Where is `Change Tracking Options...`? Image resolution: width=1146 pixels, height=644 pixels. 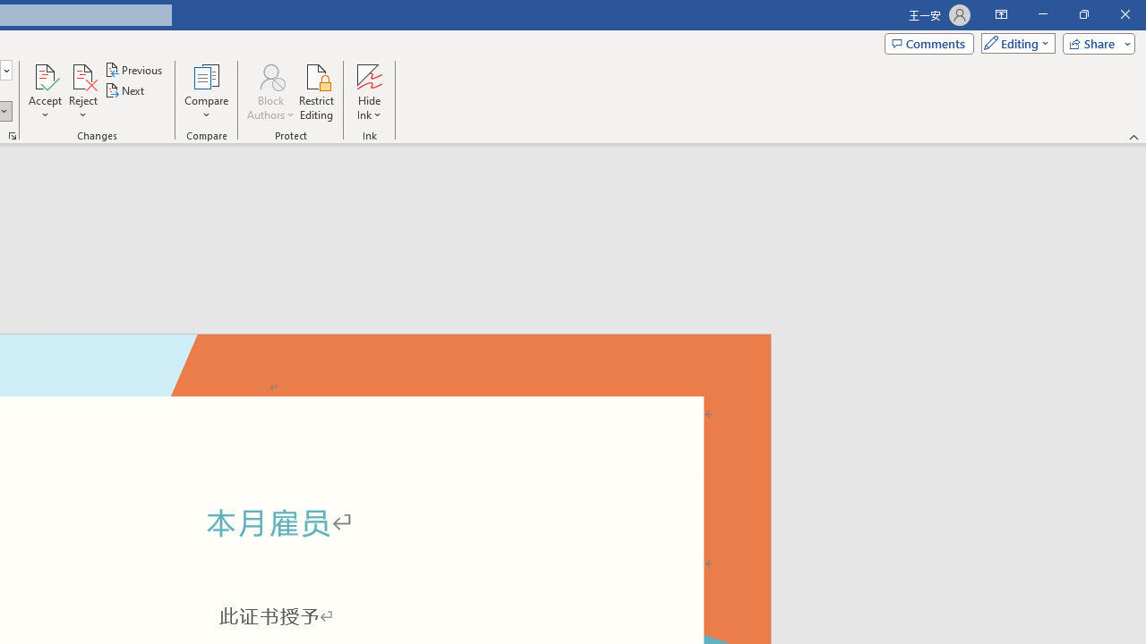
Change Tracking Options... is located at coordinates (13, 136).